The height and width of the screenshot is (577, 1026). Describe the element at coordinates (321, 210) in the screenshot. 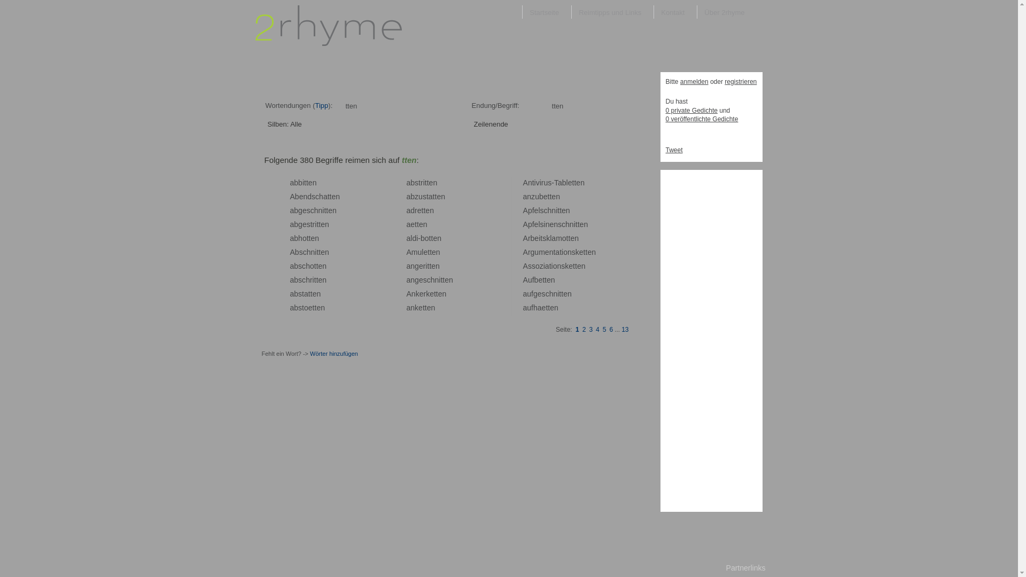

I see `n` at that location.